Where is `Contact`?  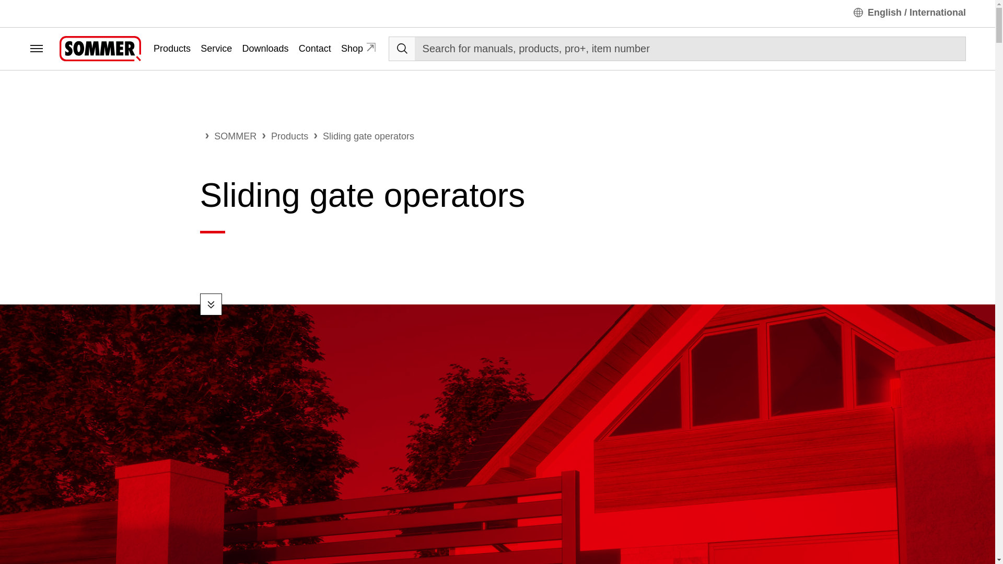 Contact is located at coordinates (314, 49).